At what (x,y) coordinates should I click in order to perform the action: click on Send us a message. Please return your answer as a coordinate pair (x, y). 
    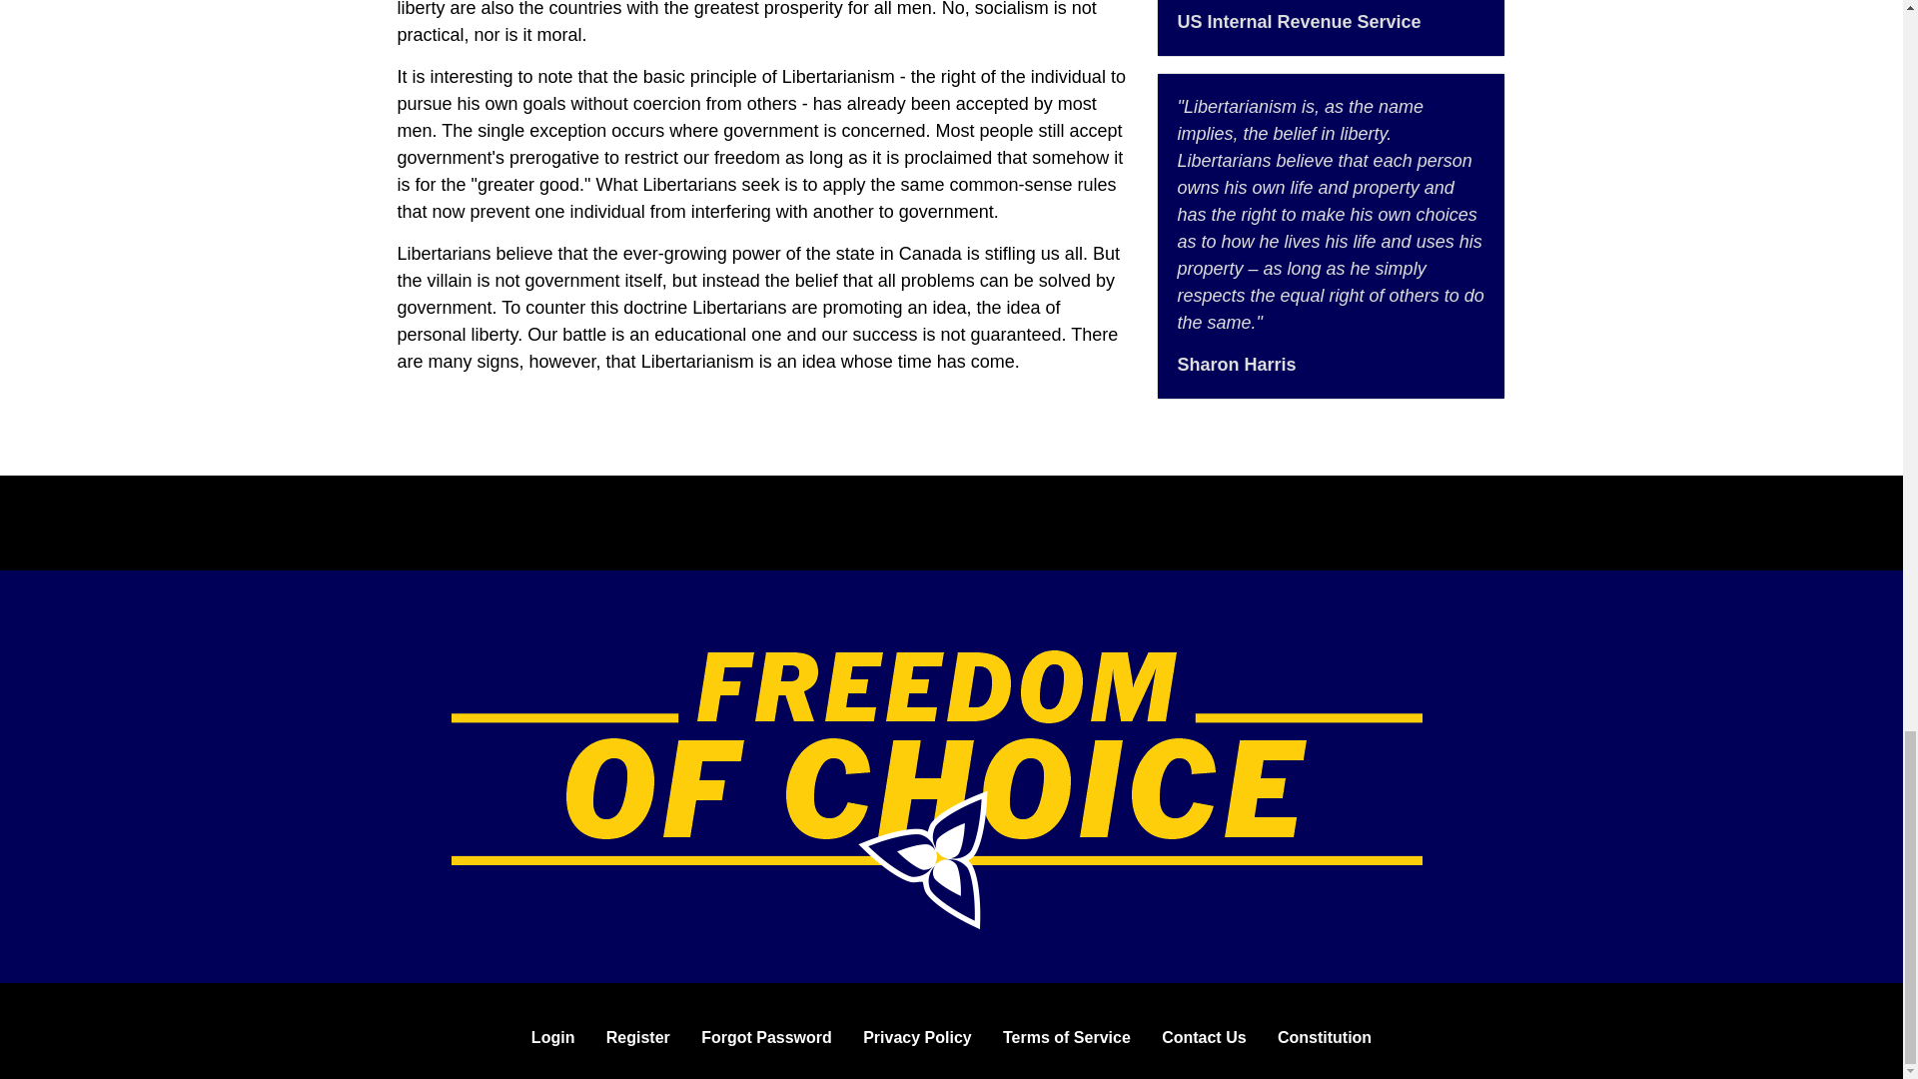
    Looking at the image, I should click on (1203, 1038).